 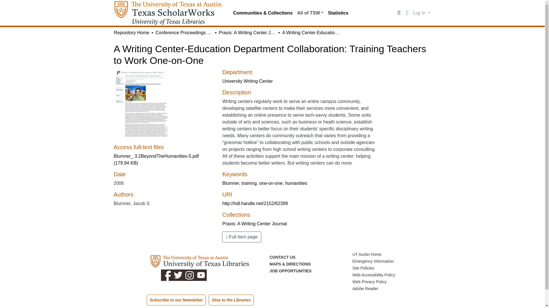 I want to click on Full item page, so click(x=242, y=237).